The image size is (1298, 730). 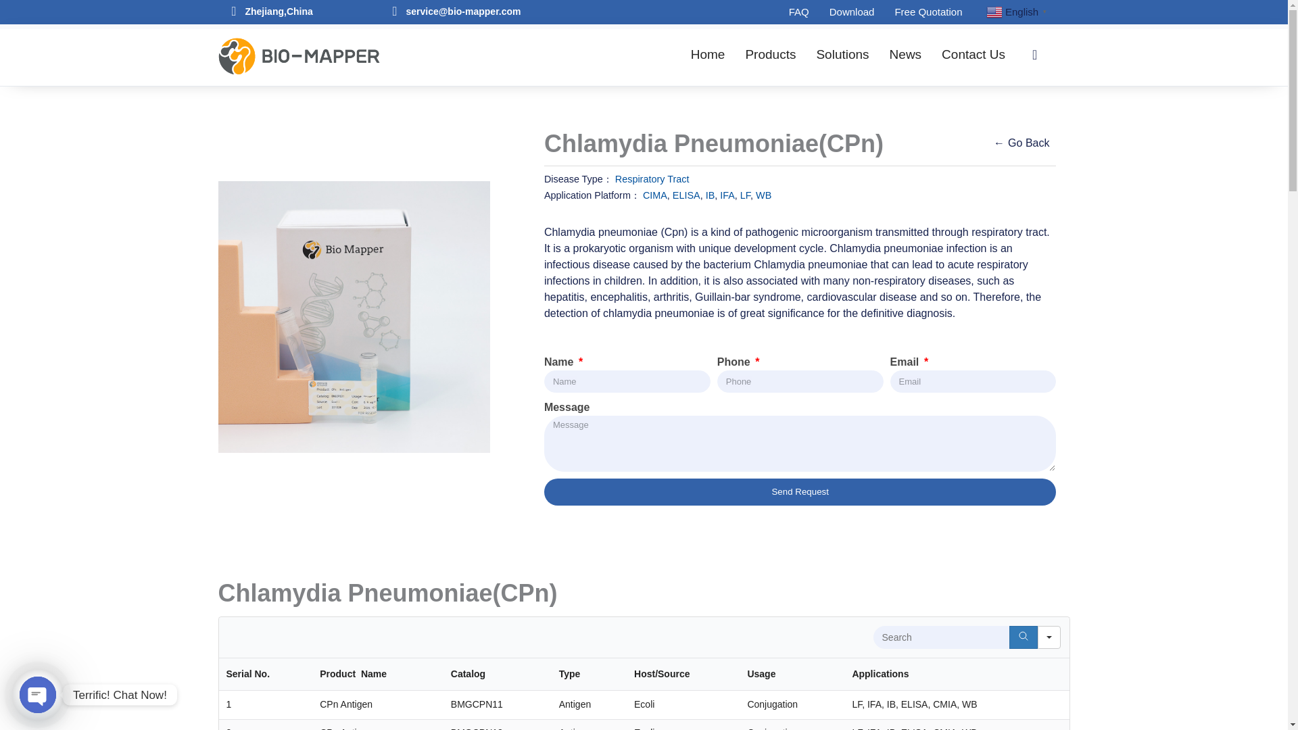 What do you see at coordinates (770, 54) in the screenshot?
I see `Products` at bounding box center [770, 54].